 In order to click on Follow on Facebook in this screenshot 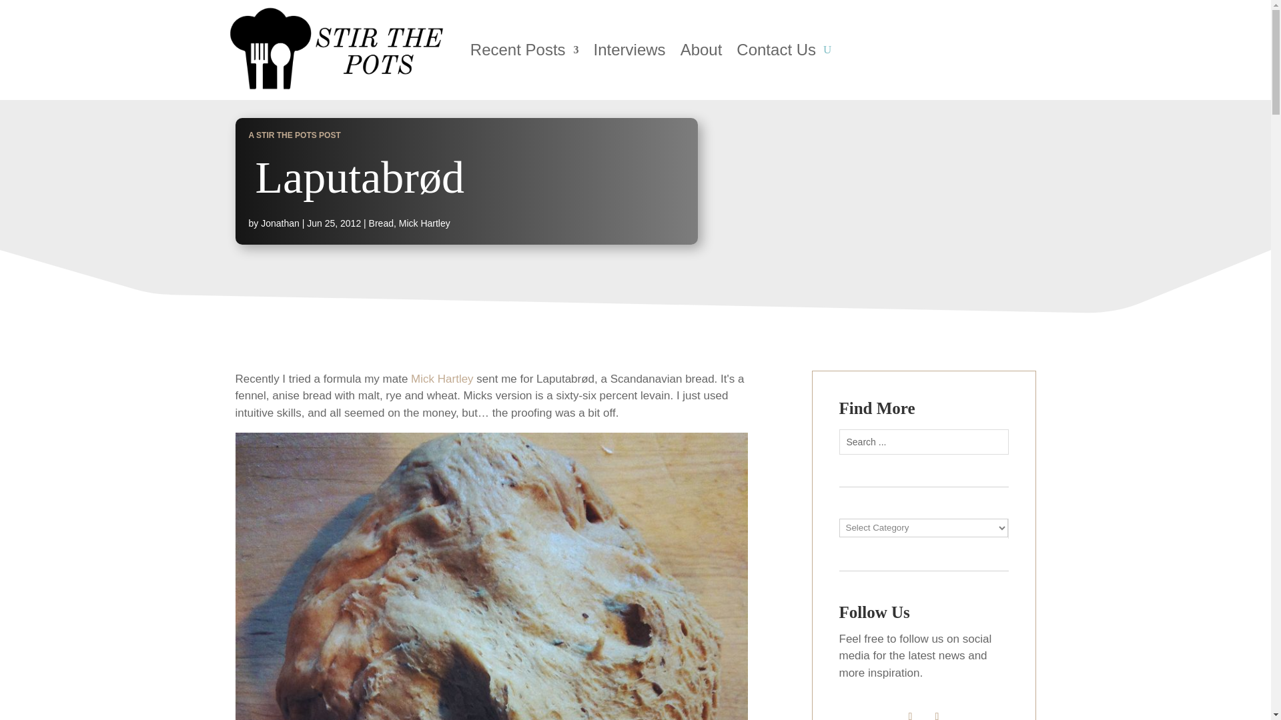, I will do `click(910, 713)`.